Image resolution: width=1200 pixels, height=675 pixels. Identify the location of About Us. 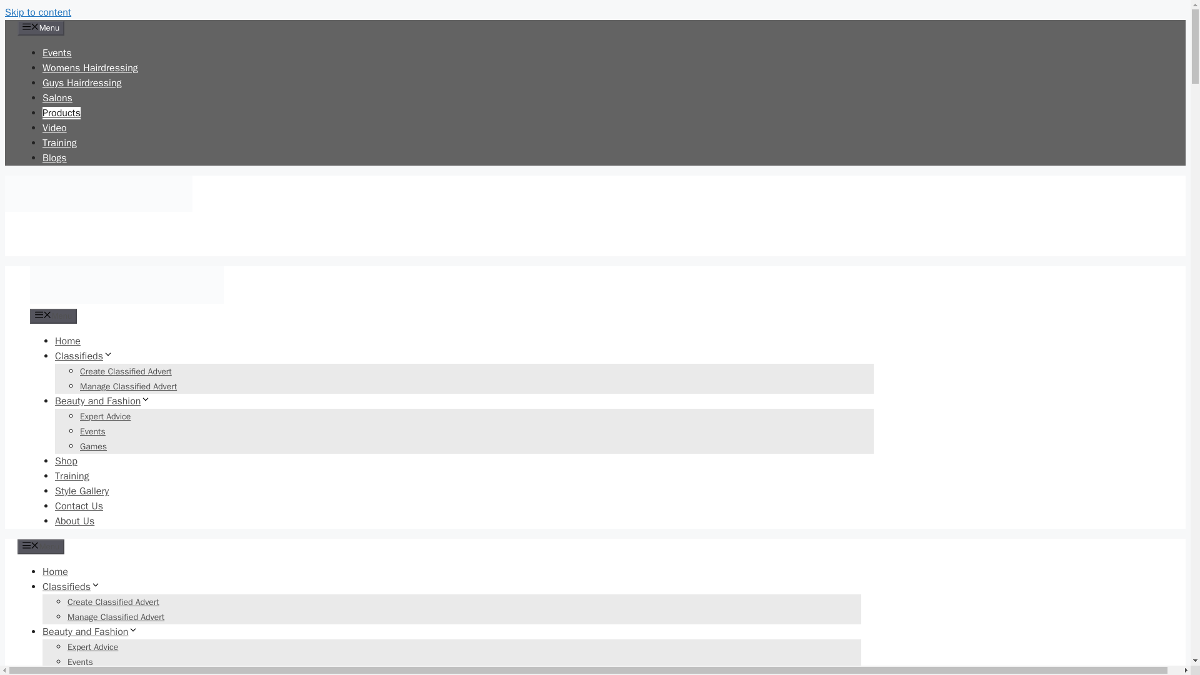
(75, 521).